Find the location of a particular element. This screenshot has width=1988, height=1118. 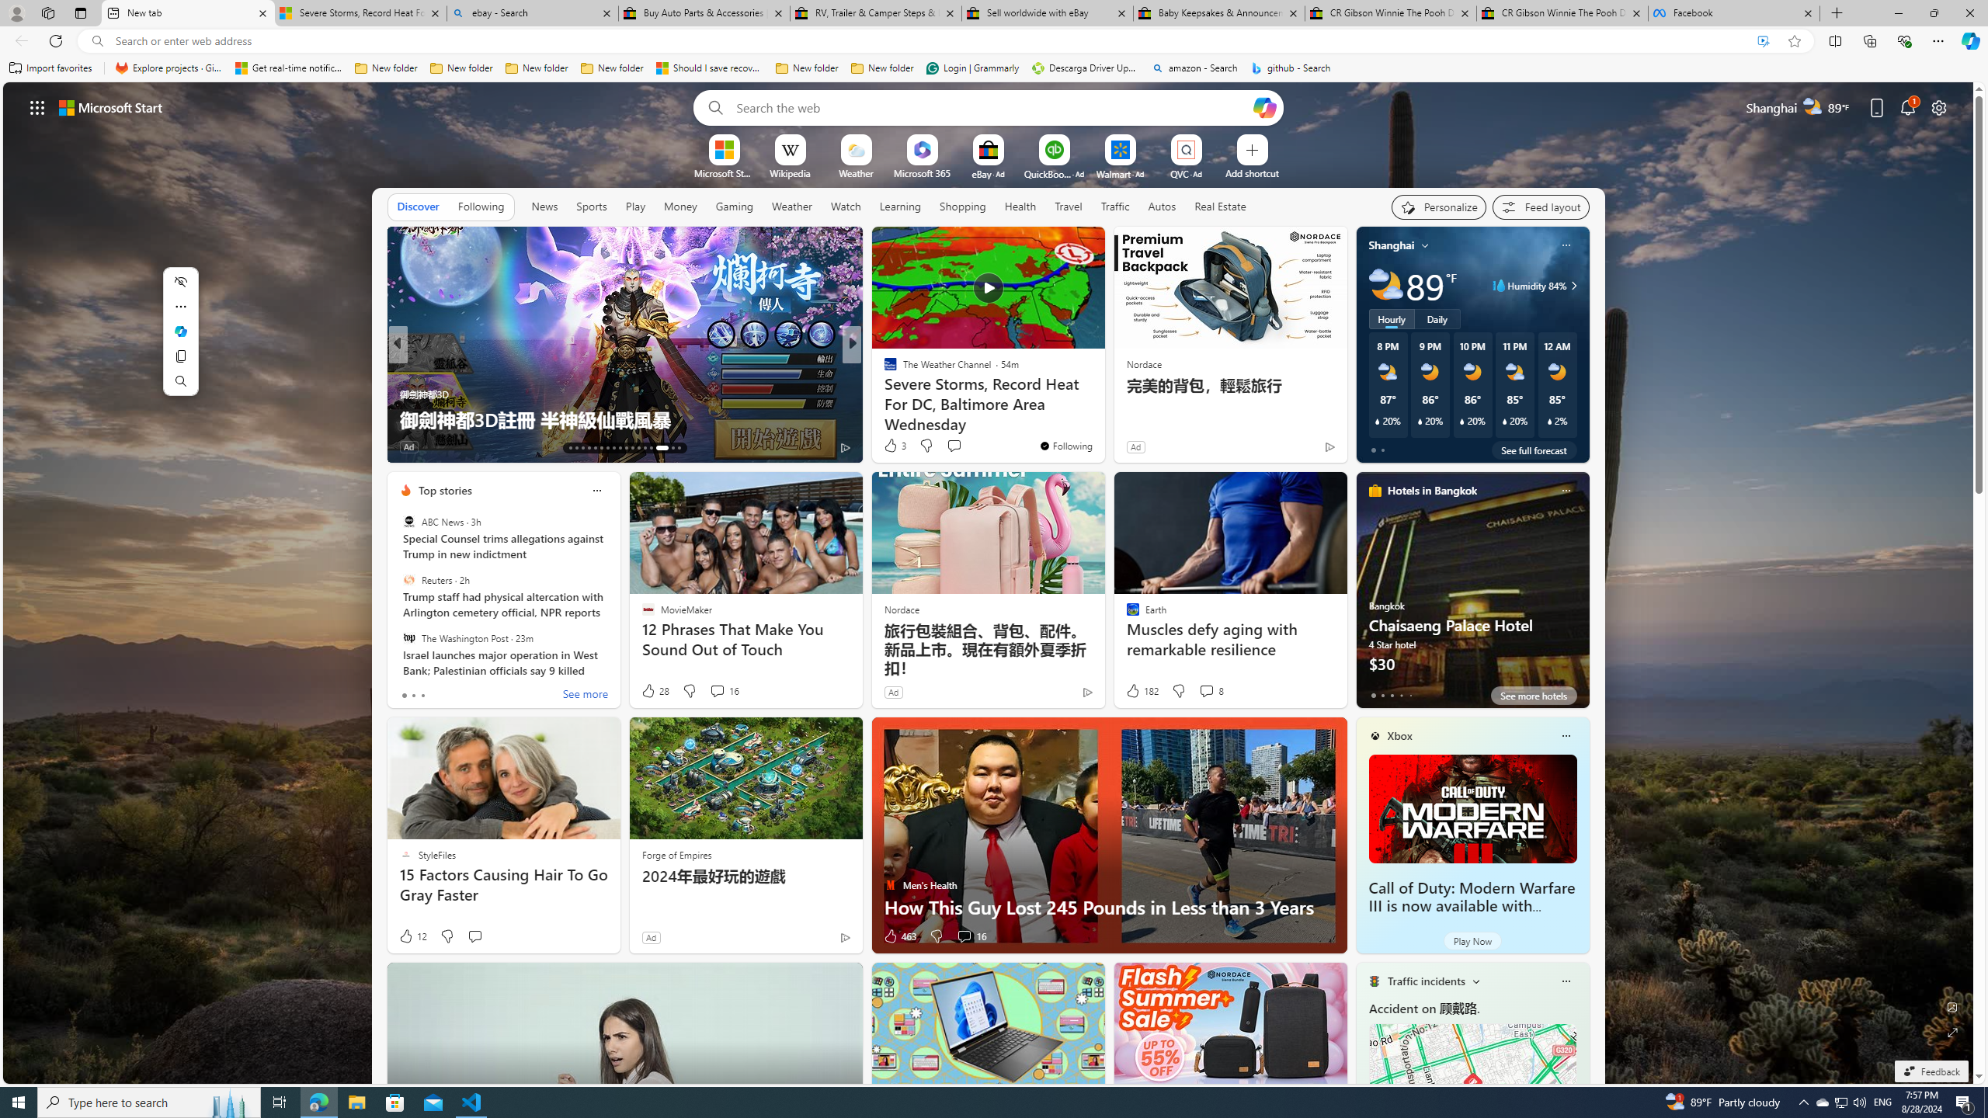

Ad Choice is located at coordinates (845, 937).